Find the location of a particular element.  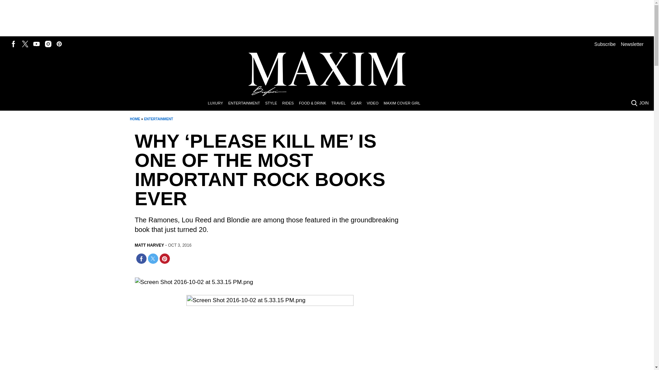

Share on Facebook is located at coordinates (141, 258).